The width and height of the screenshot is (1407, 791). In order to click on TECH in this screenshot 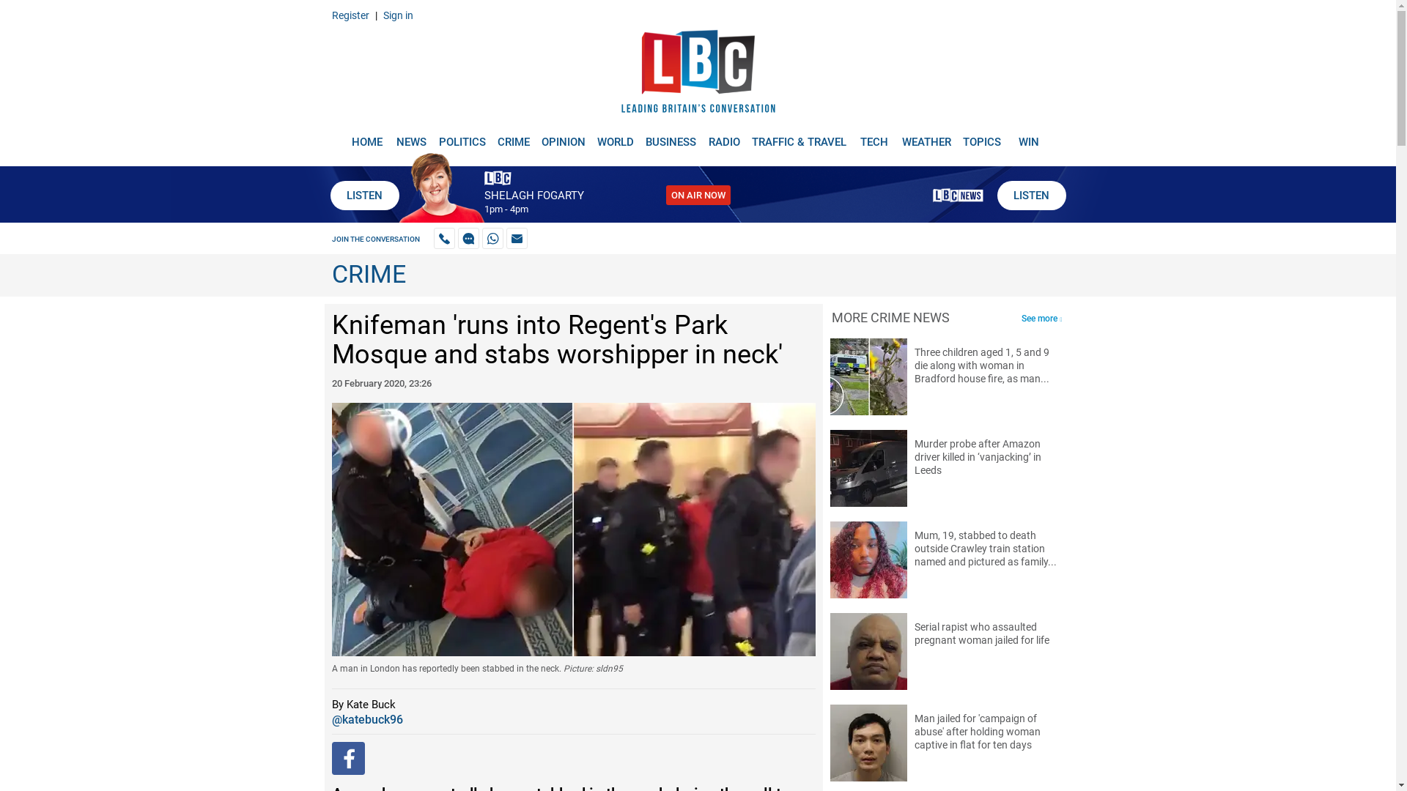, I will do `click(874, 136)`.